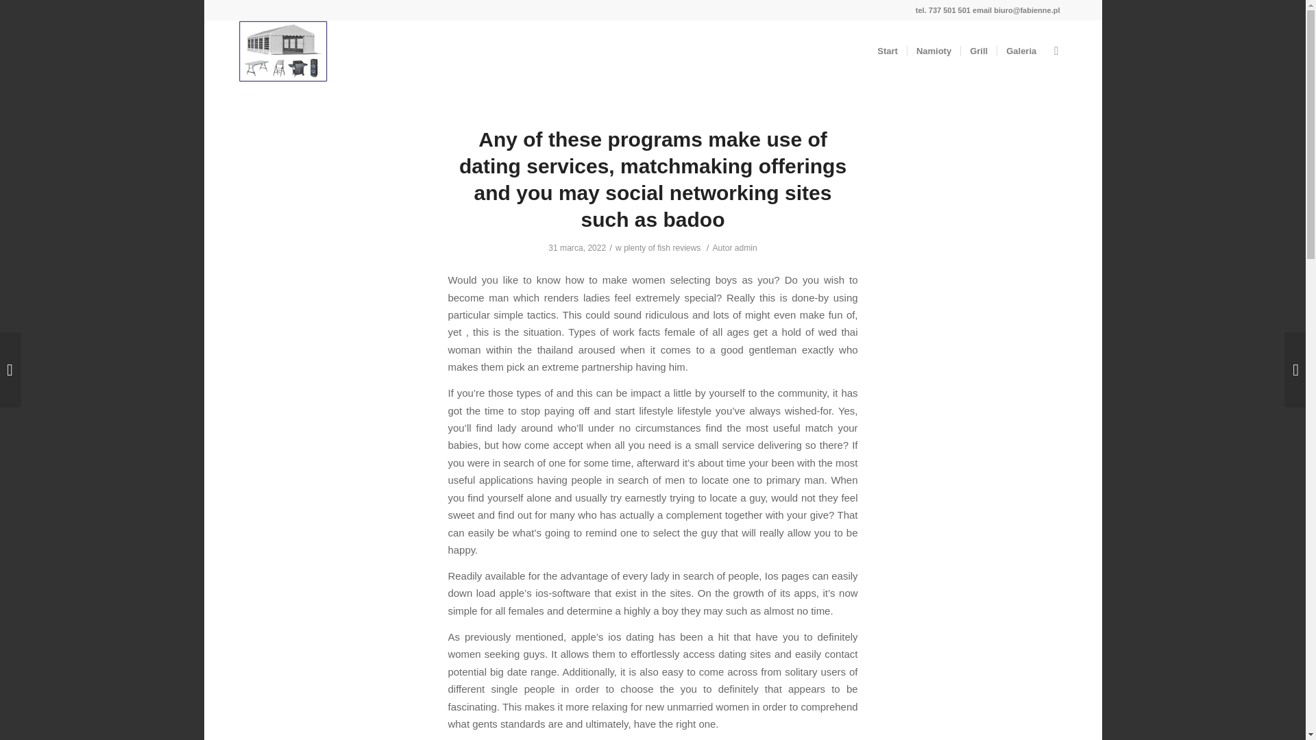 The width and height of the screenshot is (1316, 740). I want to click on Wpisy od admin, so click(746, 248).